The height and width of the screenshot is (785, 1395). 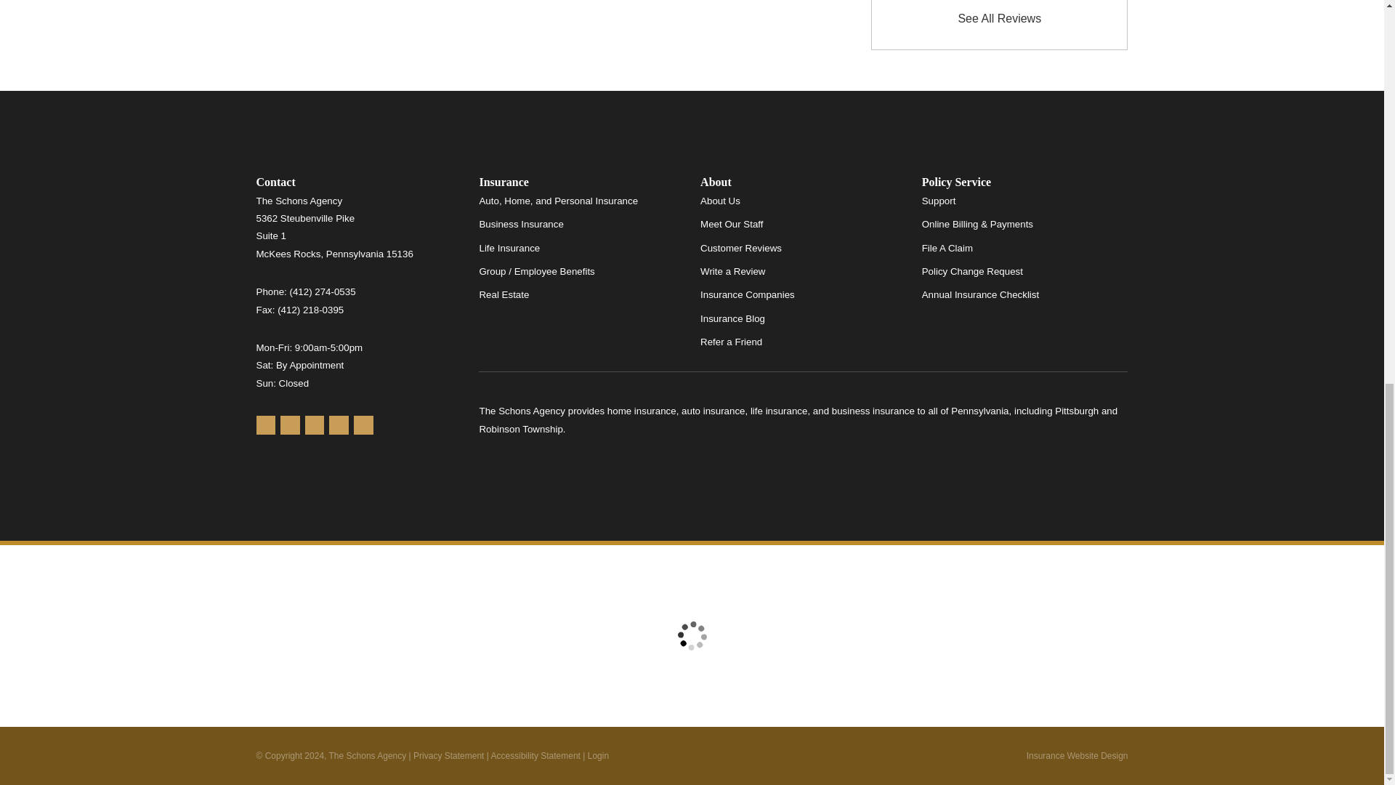 What do you see at coordinates (264, 426) in the screenshot?
I see `Google Maps` at bounding box center [264, 426].